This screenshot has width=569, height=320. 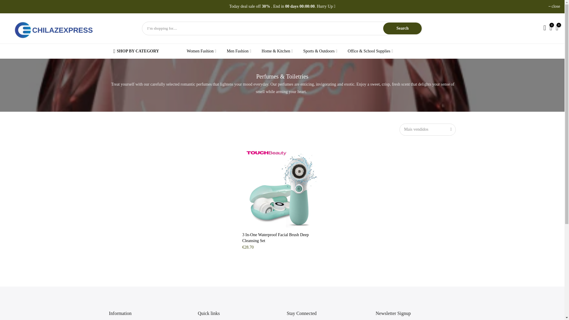 I want to click on Mais vendidos, so click(x=427, y=129).